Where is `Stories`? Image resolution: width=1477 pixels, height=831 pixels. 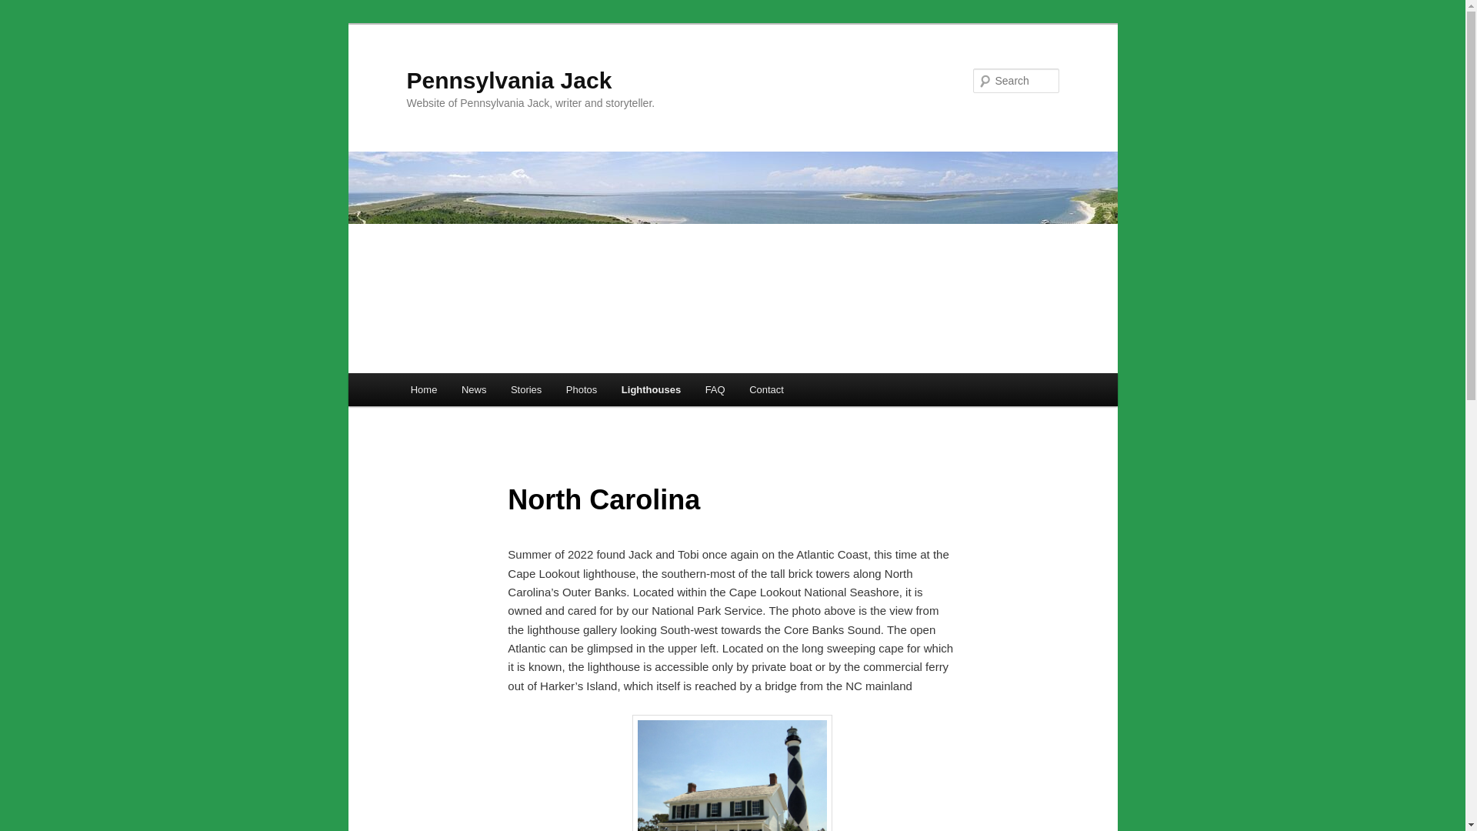
Stories is located at coordinates (526, 389).